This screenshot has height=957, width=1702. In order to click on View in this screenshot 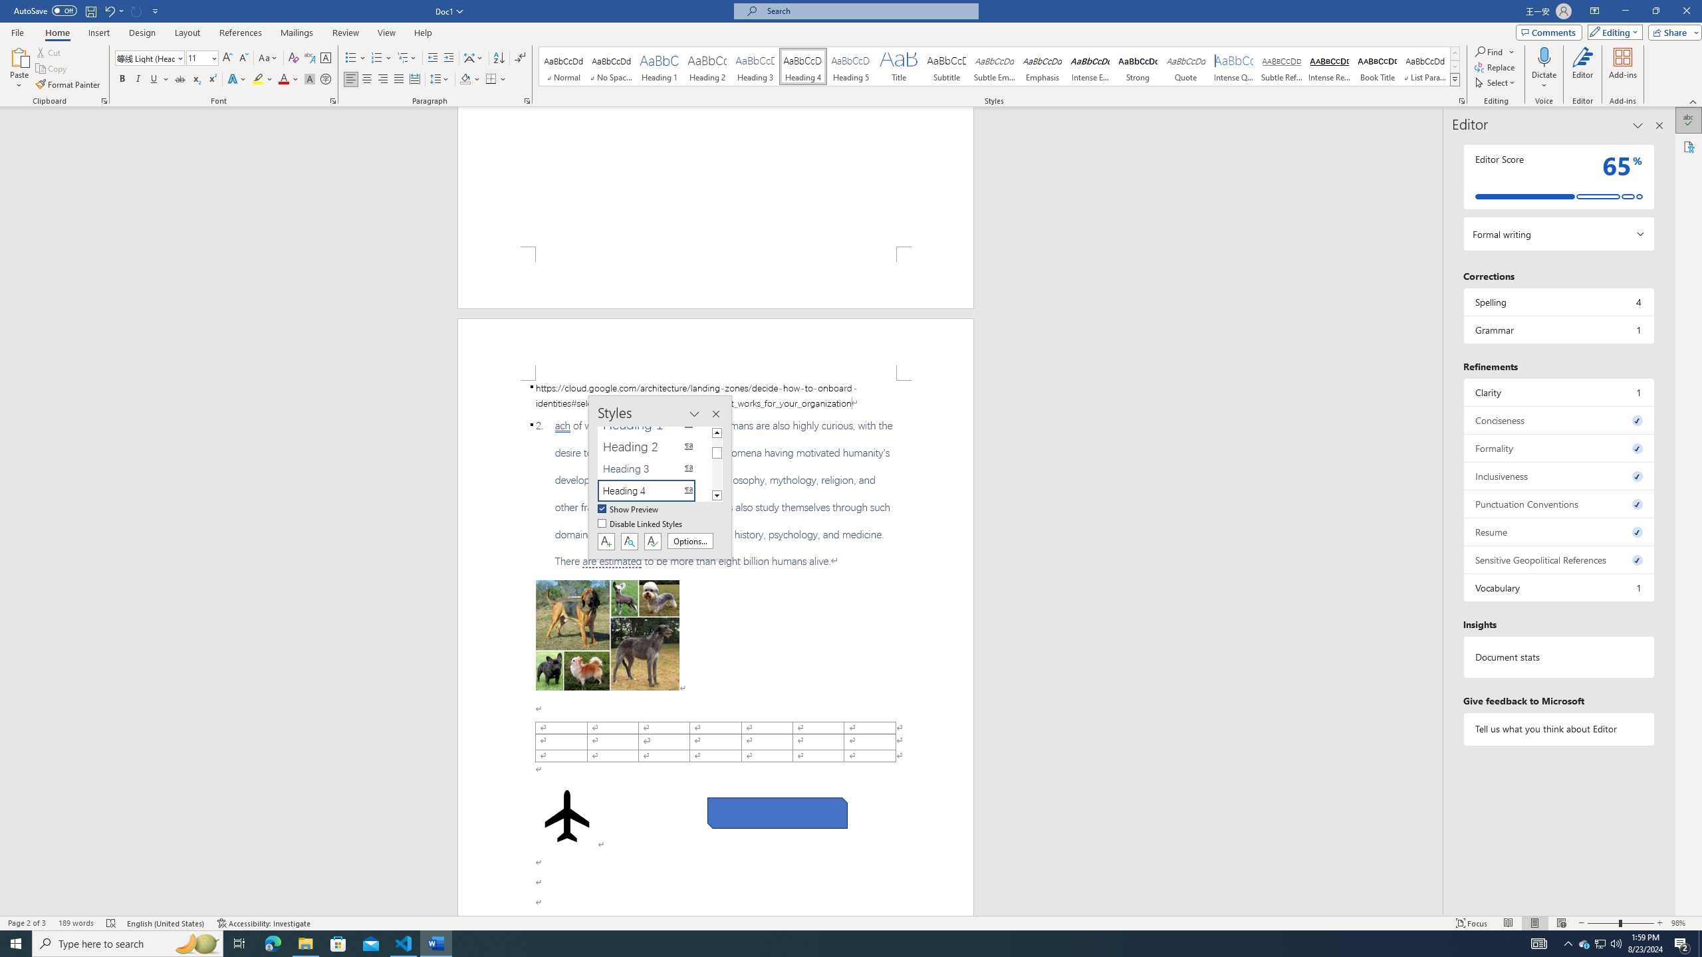, I will do `click(387, 33)`.